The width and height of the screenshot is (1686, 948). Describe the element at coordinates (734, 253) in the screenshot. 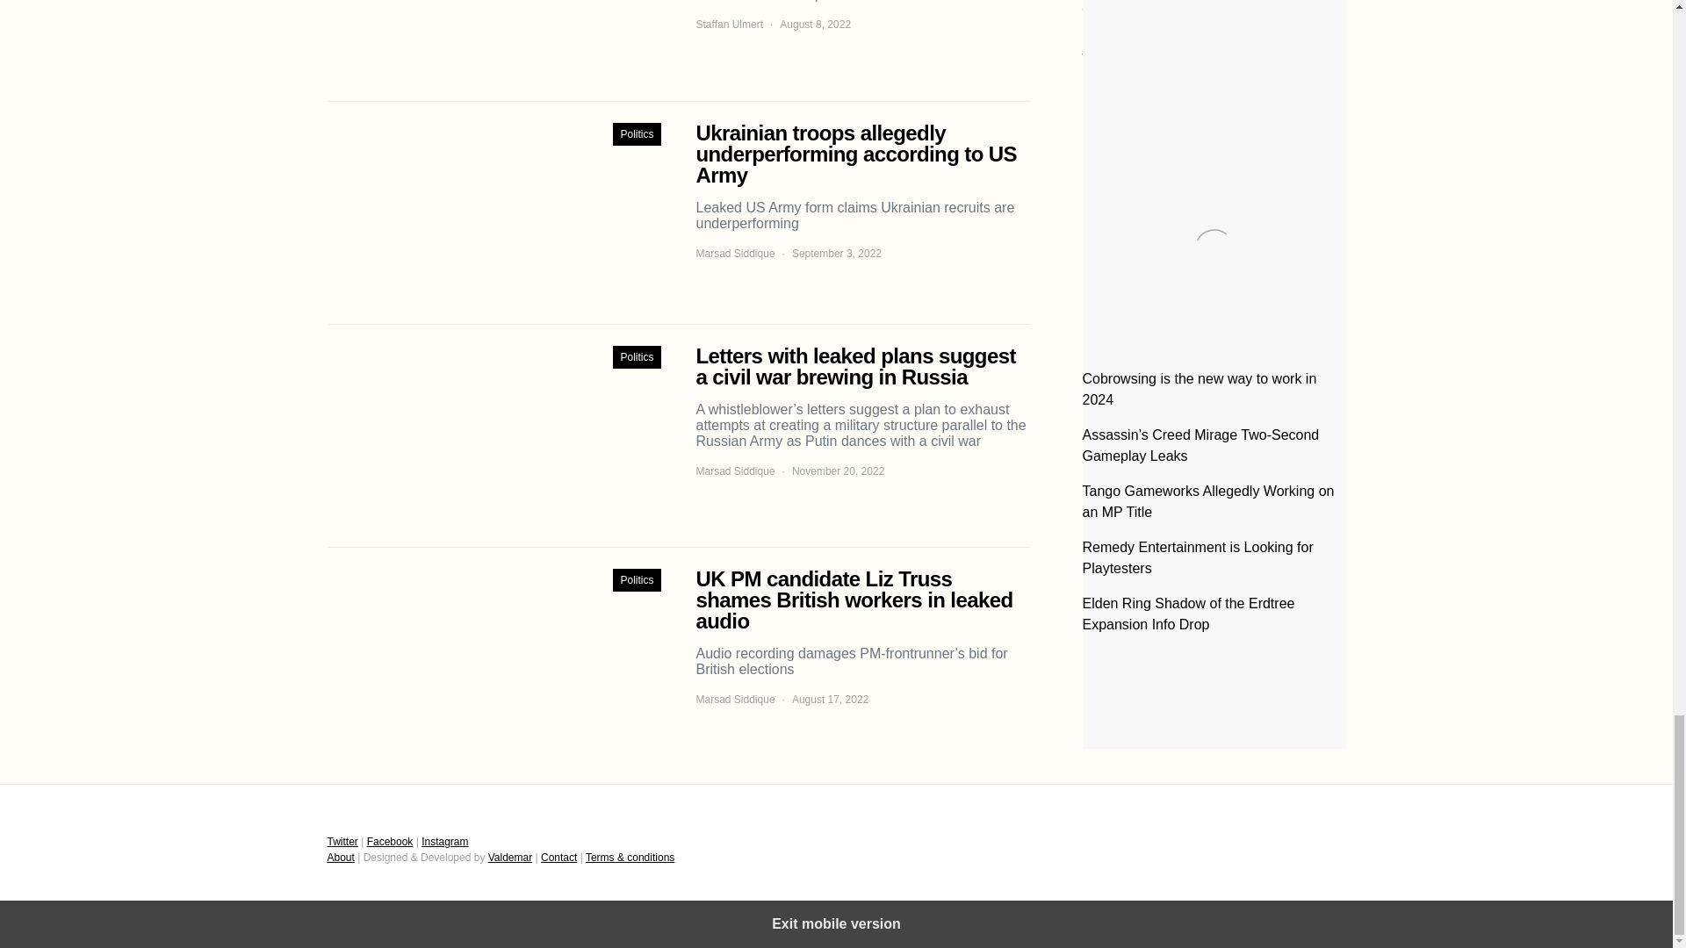

I see `Marsad Siddique` at that location.